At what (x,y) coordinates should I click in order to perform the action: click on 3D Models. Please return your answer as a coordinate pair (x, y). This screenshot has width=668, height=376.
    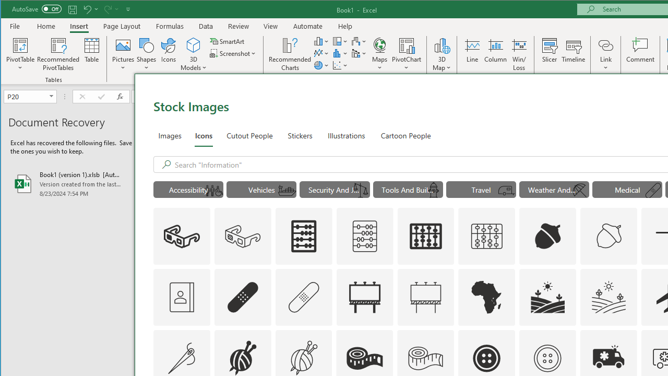
    Looking at the image, I should click on (194, 54).